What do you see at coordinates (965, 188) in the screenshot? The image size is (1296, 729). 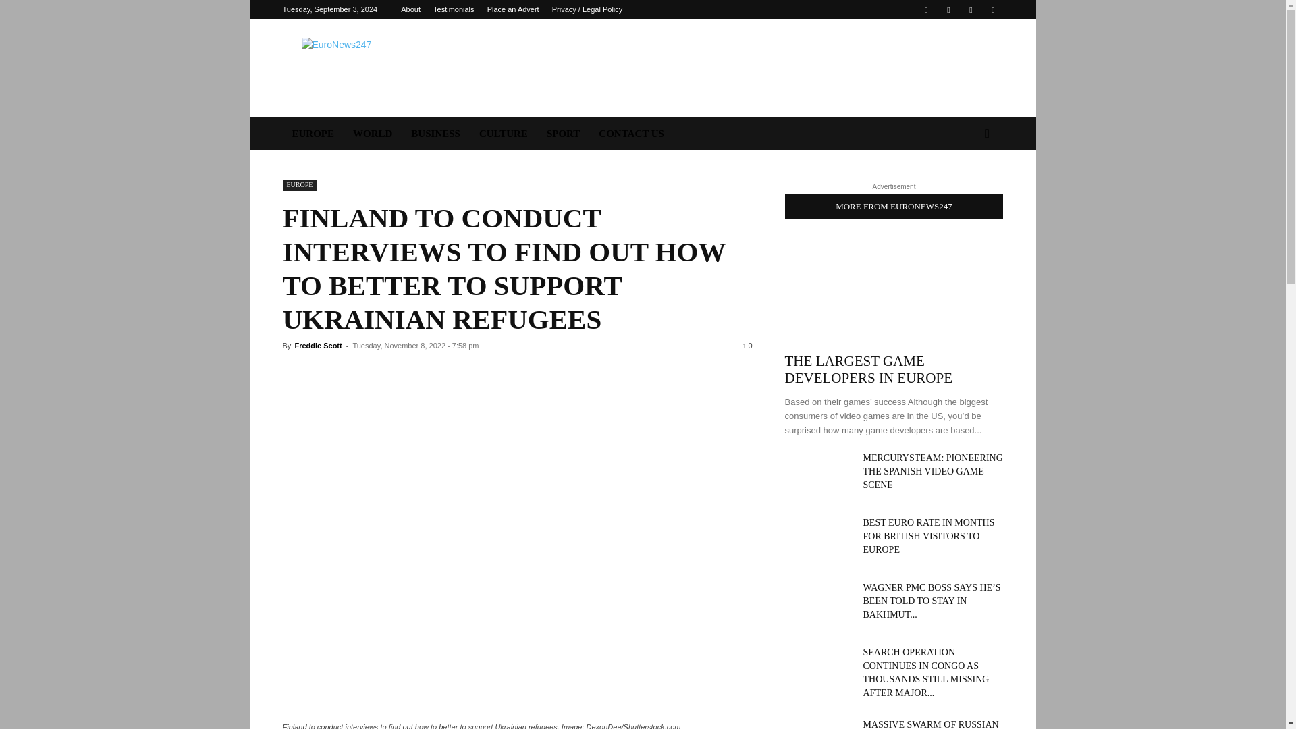 I see `Search` at bounding box center [965, 188].